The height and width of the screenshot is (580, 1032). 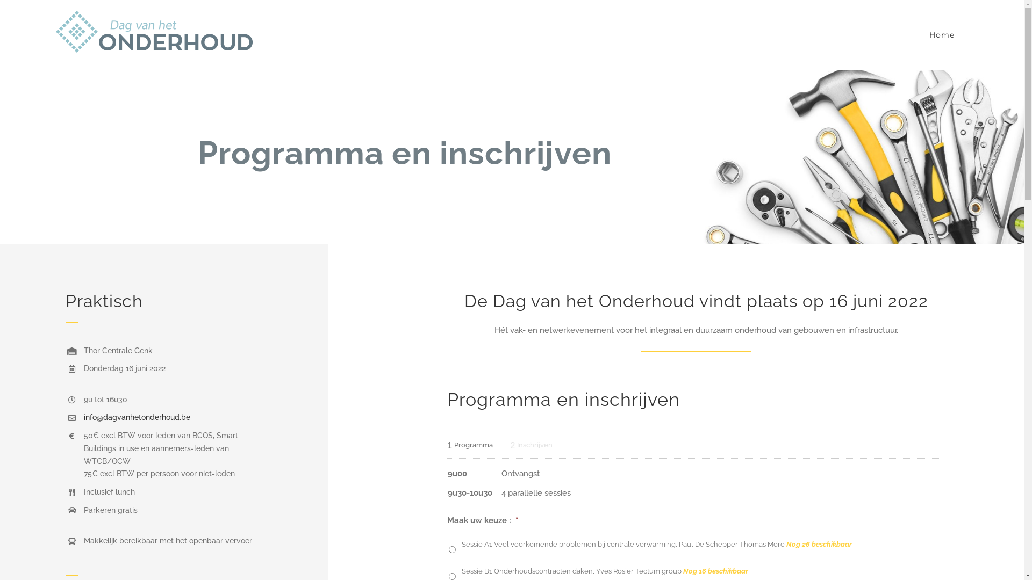 What do you see at coordinates (137, 417) in the screenshot?
I see `info@dagvanhetonderhoud.be` at bounding box center [137, 417].